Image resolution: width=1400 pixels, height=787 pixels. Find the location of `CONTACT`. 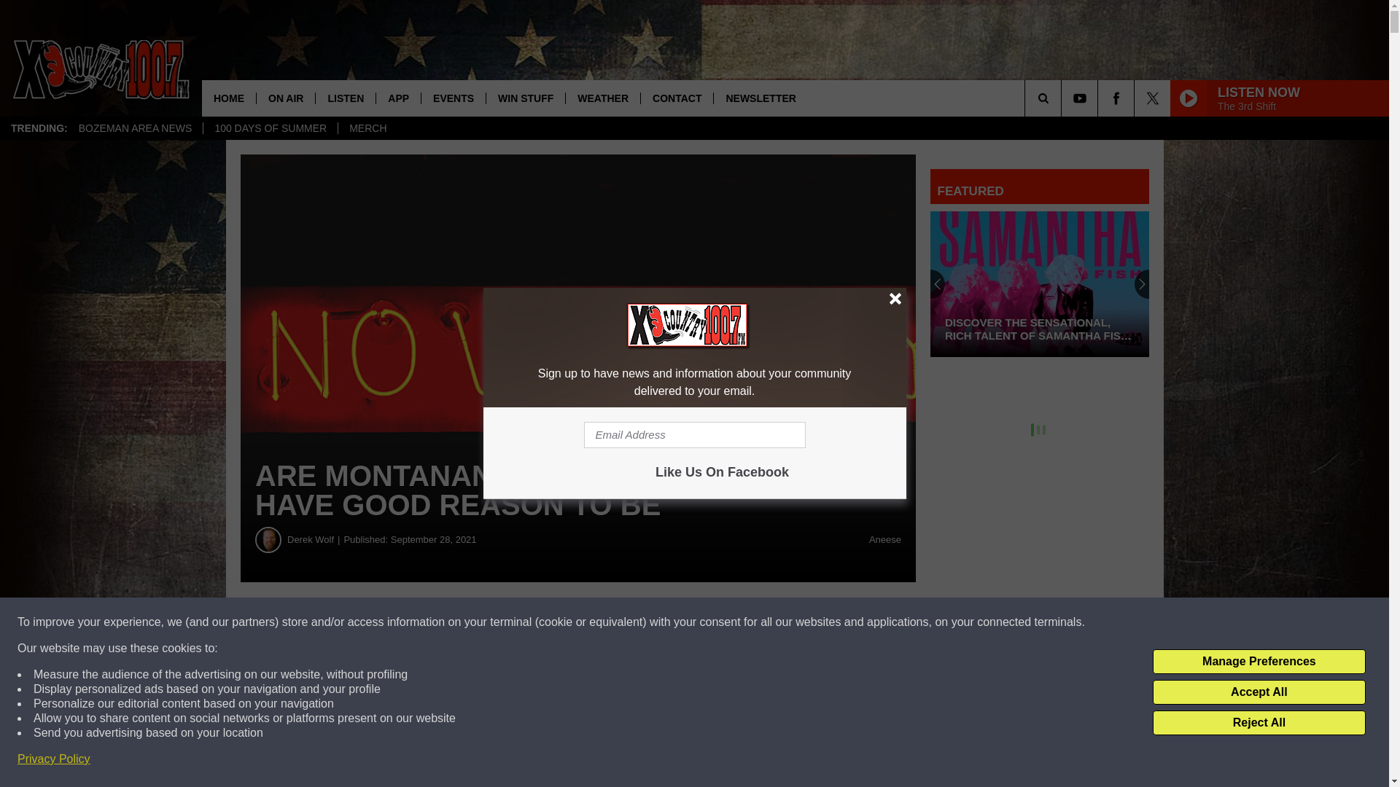

CONTACT is located at coordinates (676, 98).